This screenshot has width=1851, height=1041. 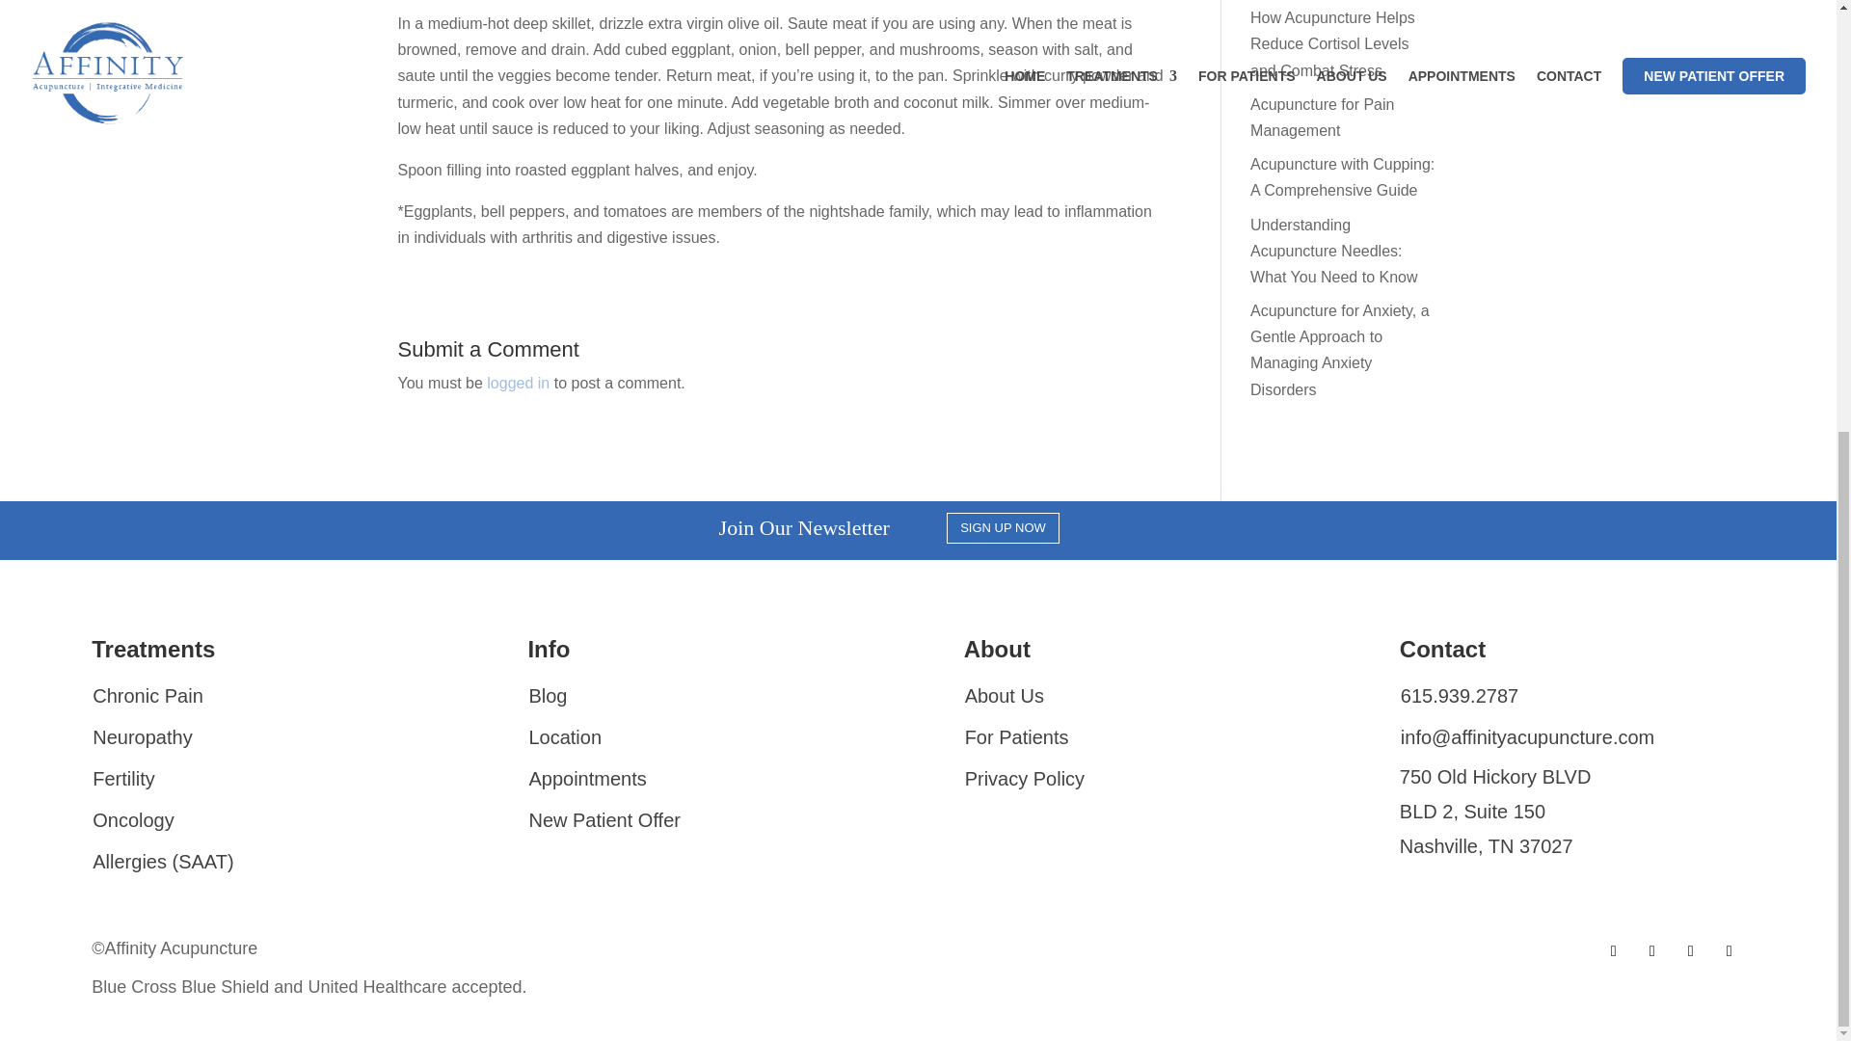 I want to click on Acupuncture with Cupping: A Comprehensive Guide, so click(x=1342, y=177).